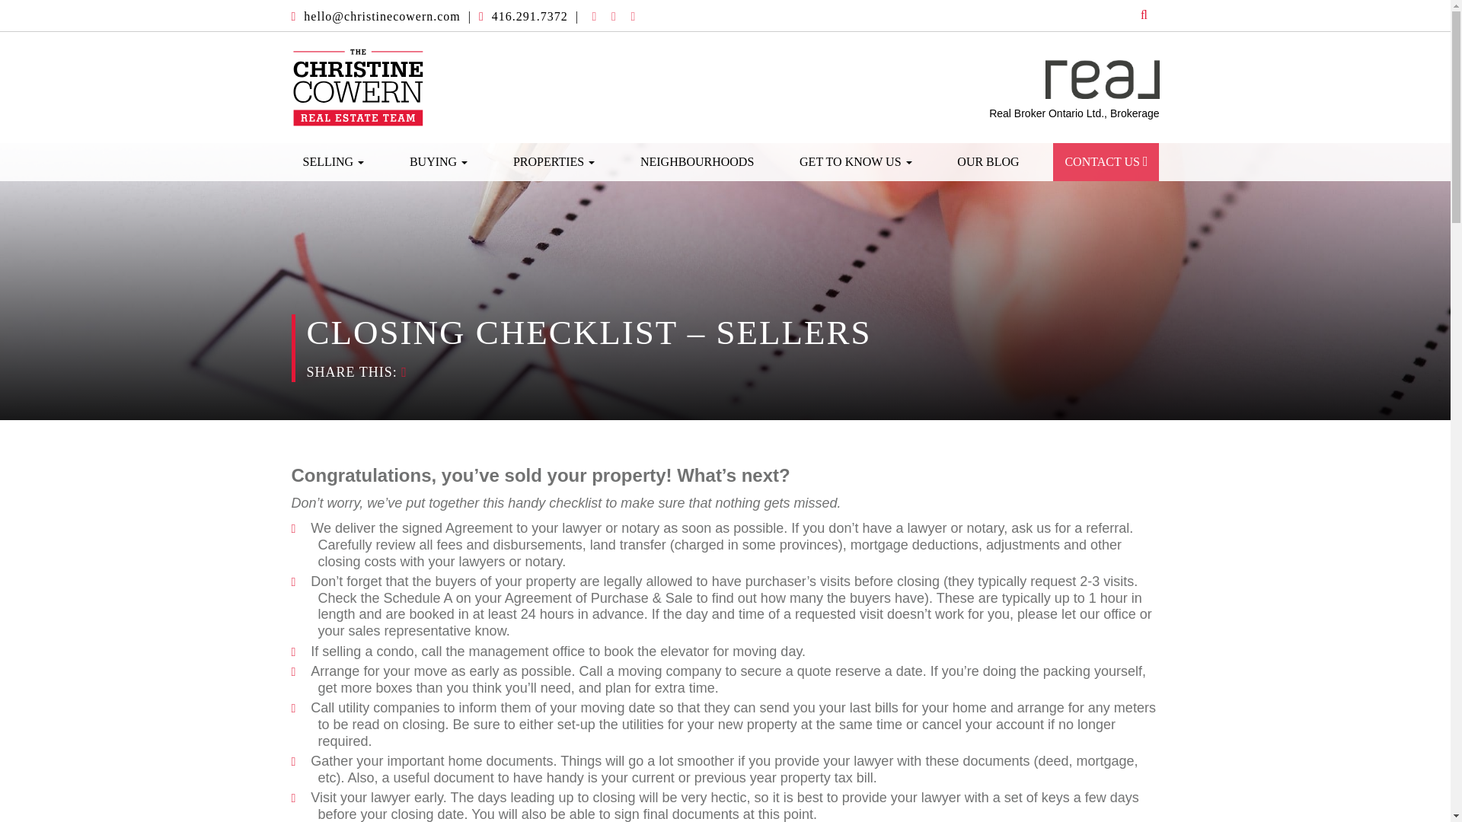  I want to click on PROPERTIES, so click(554, 161).